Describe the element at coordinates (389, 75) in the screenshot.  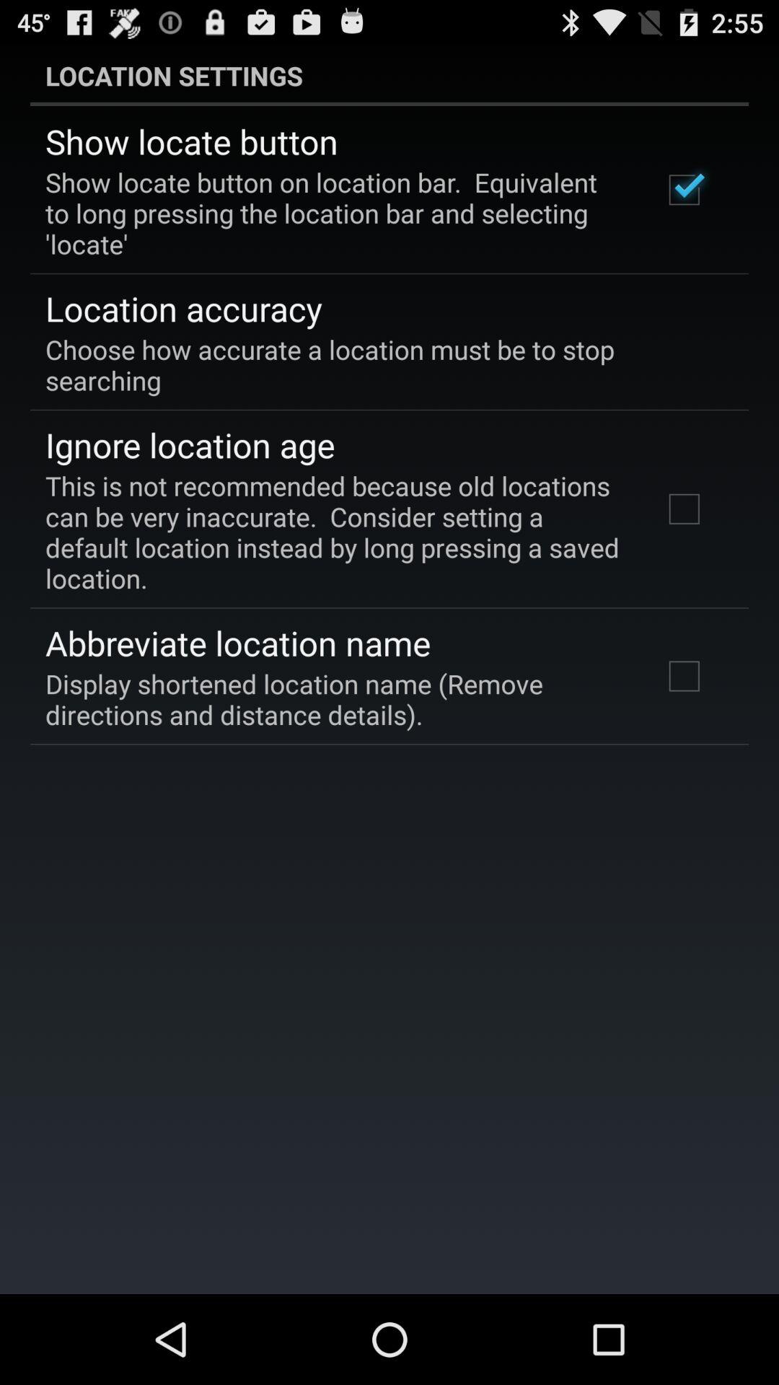
I see `jump to location settings item` at that location.